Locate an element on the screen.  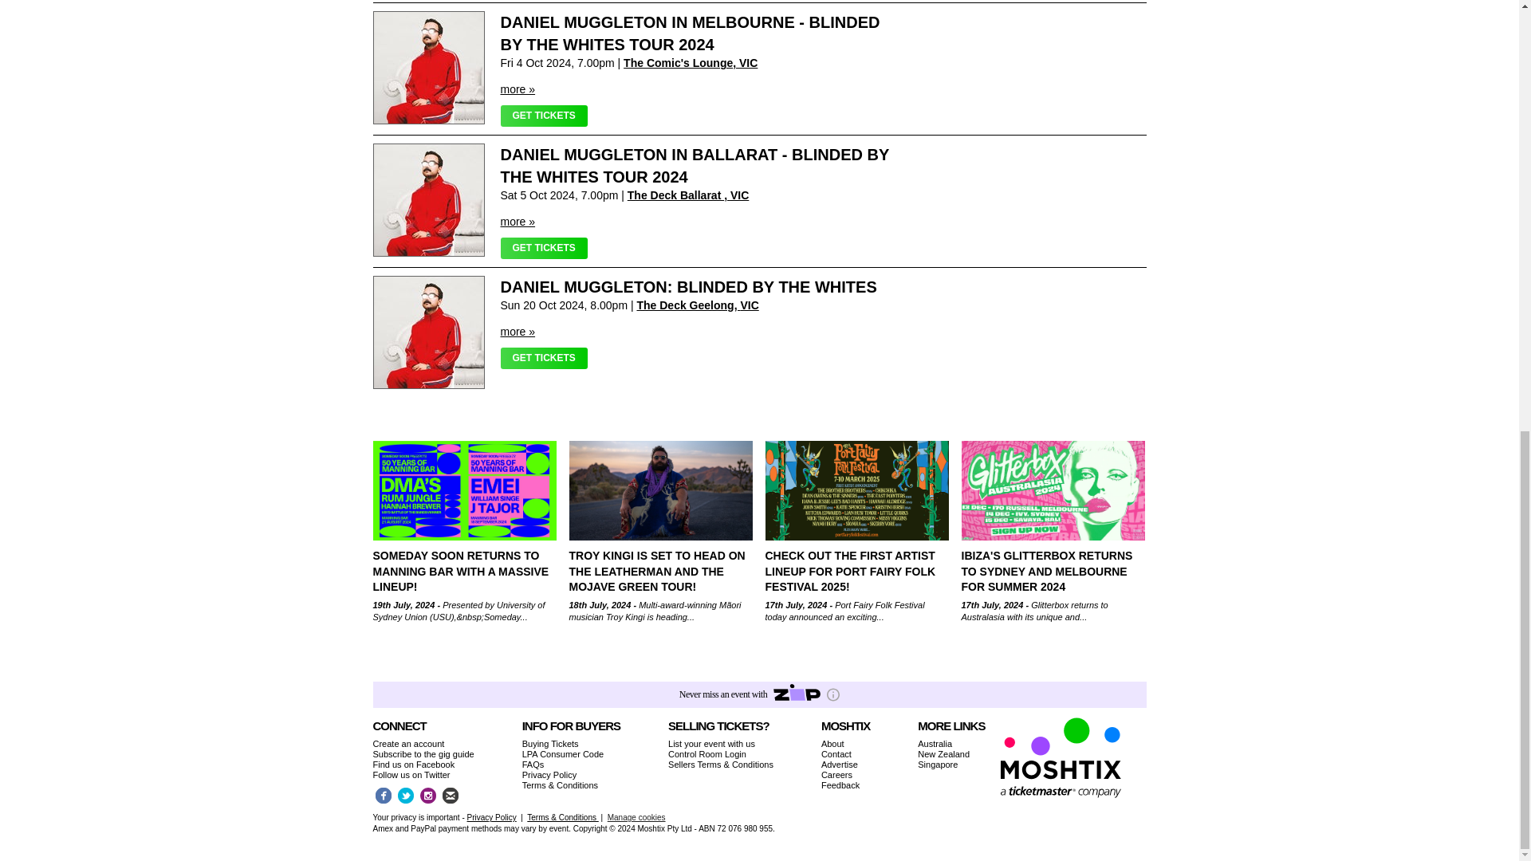
DANIEL MUGGLETON: BLINDED BY THE WHITES is located at coordinates (689, 287).